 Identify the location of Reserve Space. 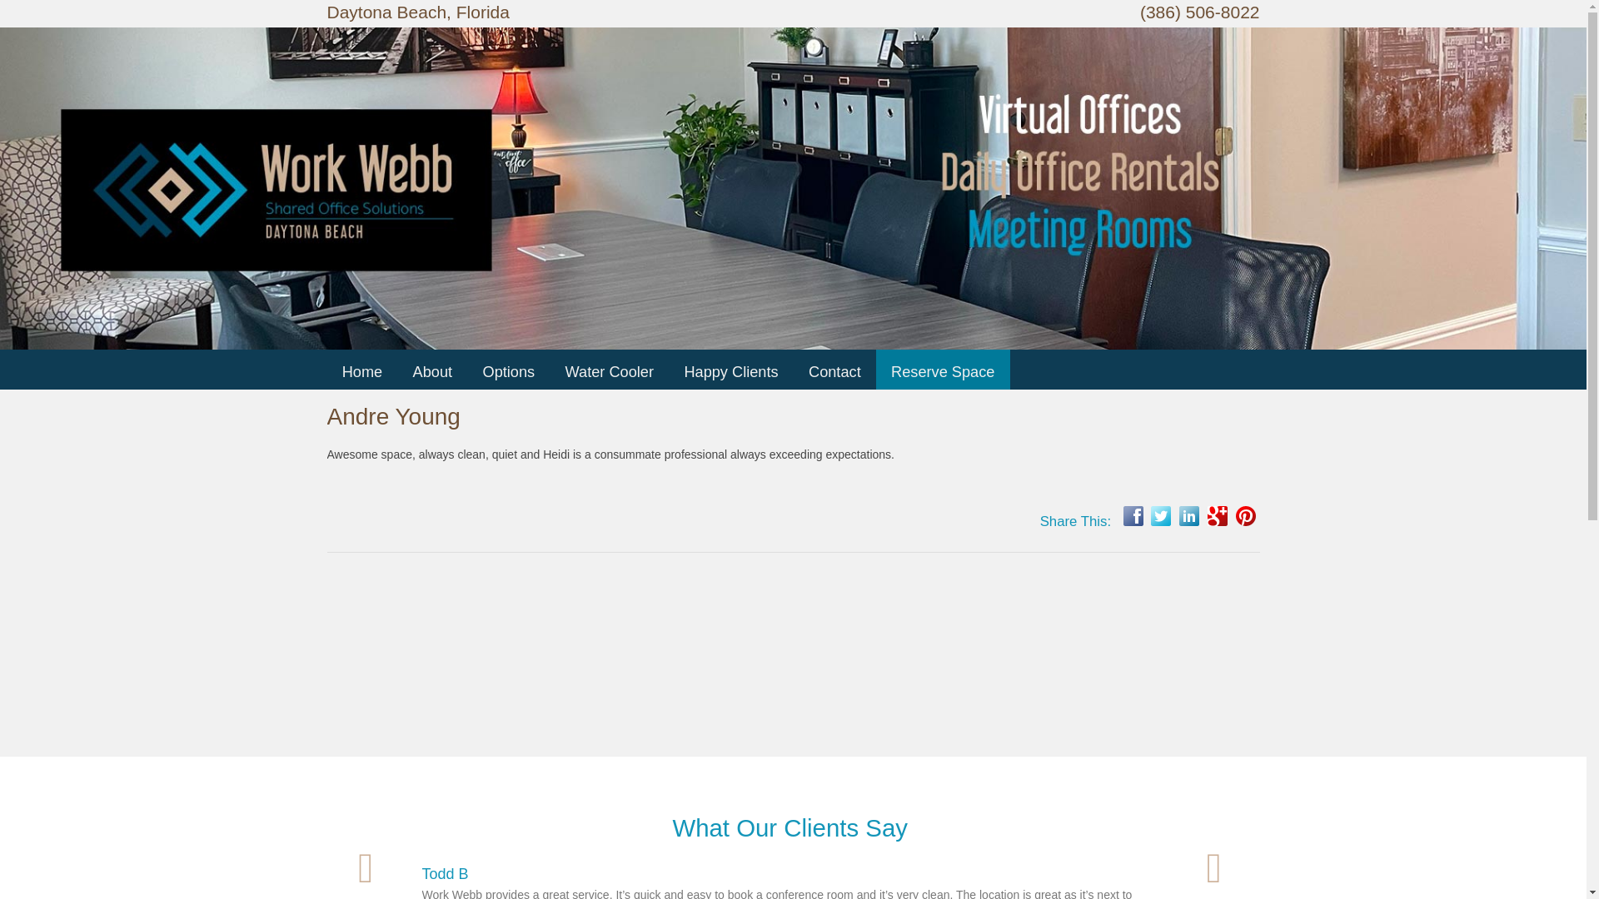
(943, 373).